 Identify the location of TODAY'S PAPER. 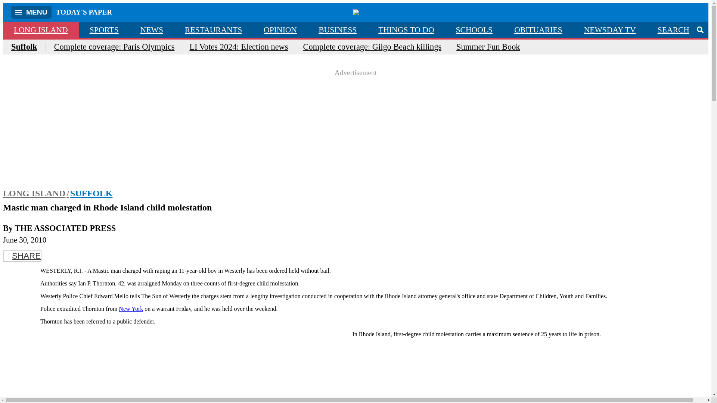
(84, 12).